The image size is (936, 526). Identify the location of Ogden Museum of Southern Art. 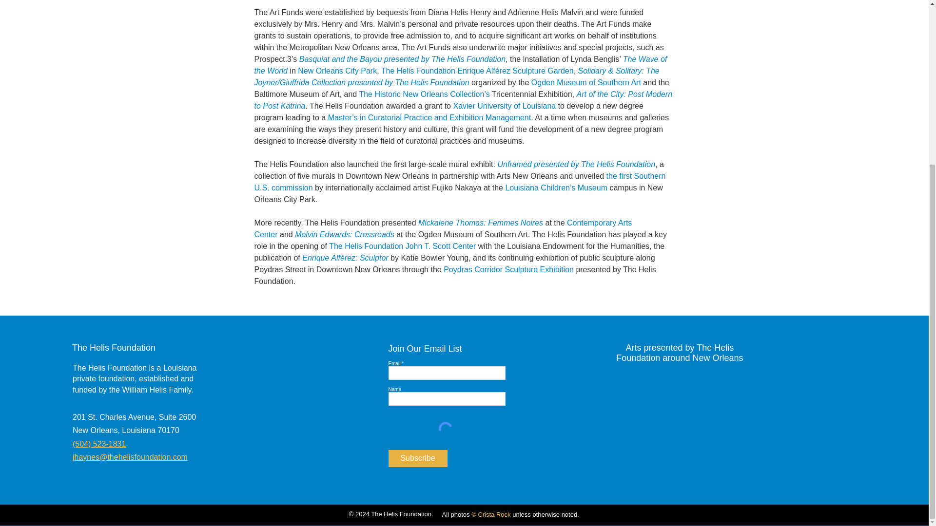
(586, 82).